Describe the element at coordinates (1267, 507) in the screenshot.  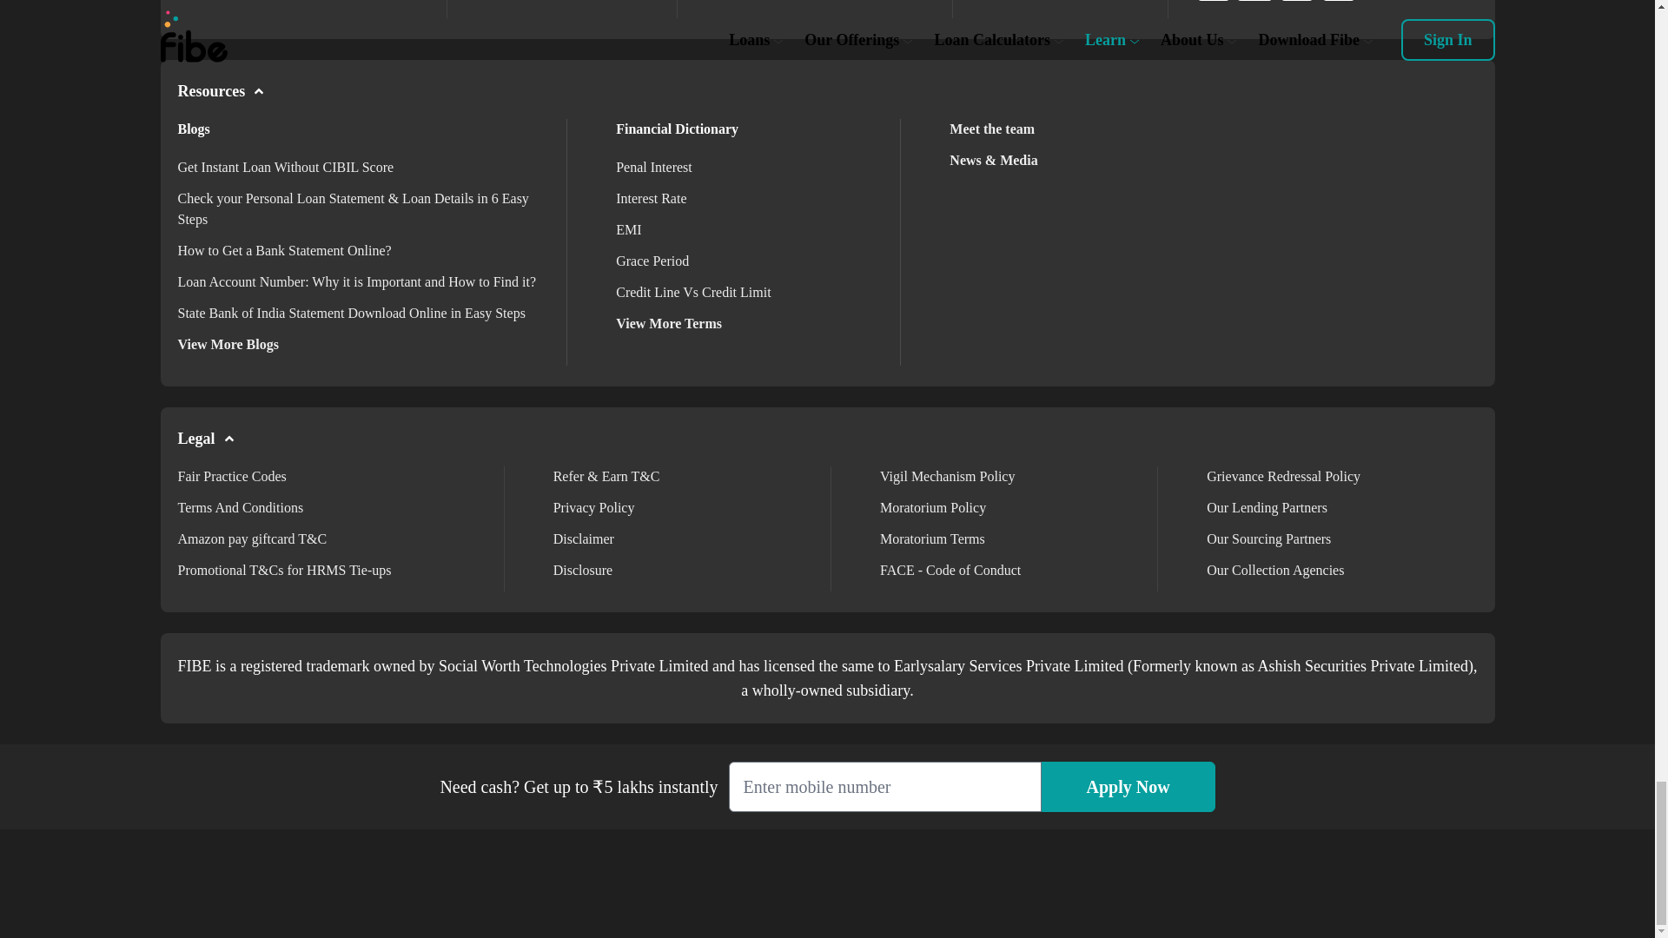
I see `Our Lending Partners` at that location.